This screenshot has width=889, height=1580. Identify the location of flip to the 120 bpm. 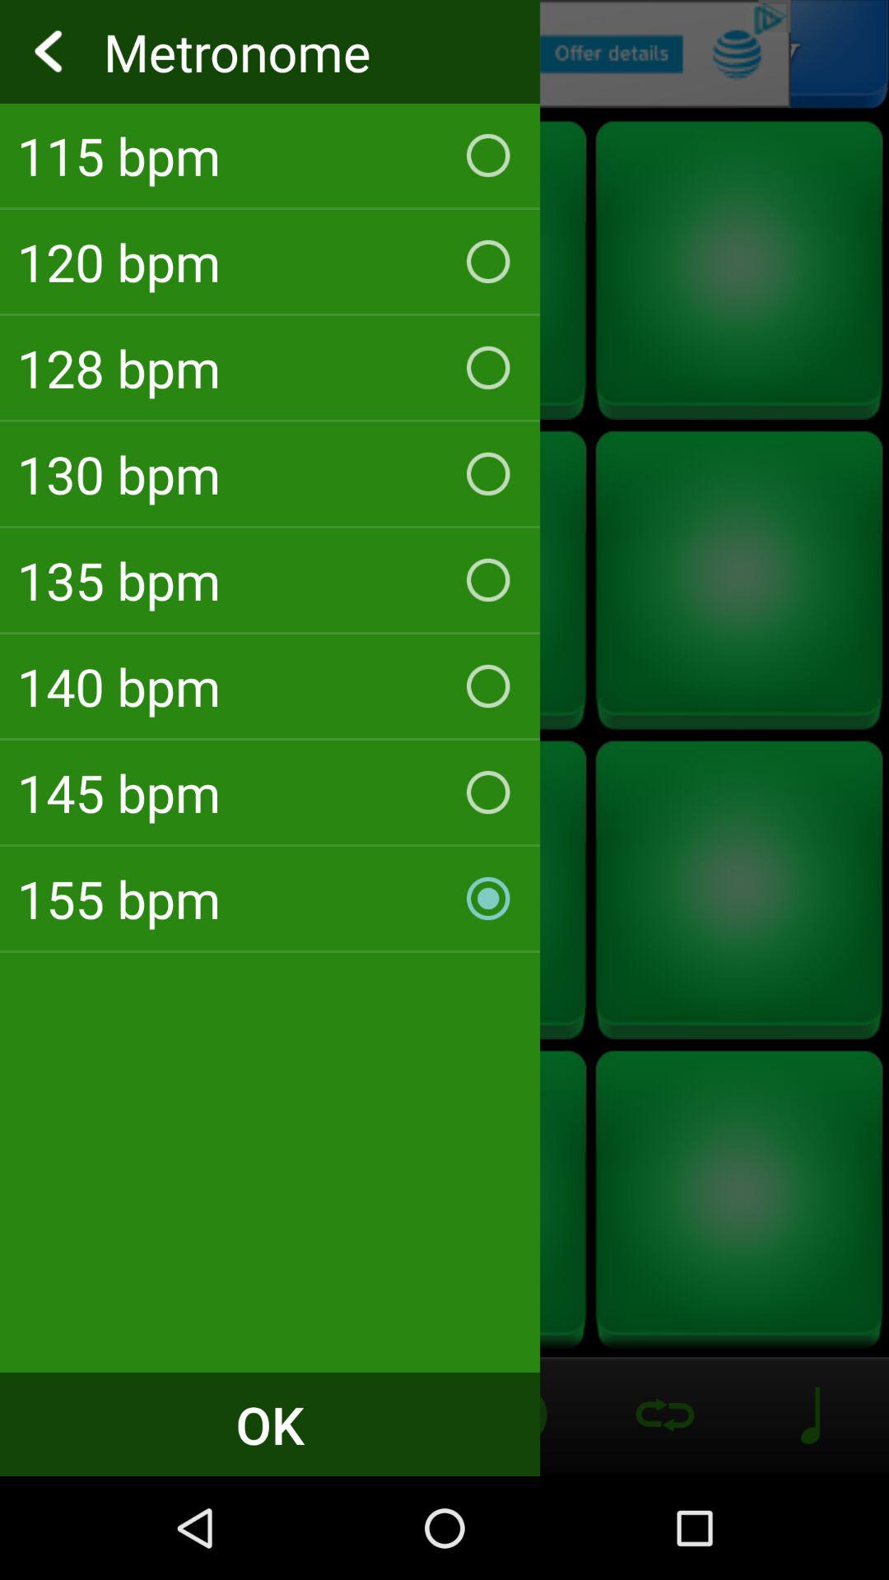
(270, 262).